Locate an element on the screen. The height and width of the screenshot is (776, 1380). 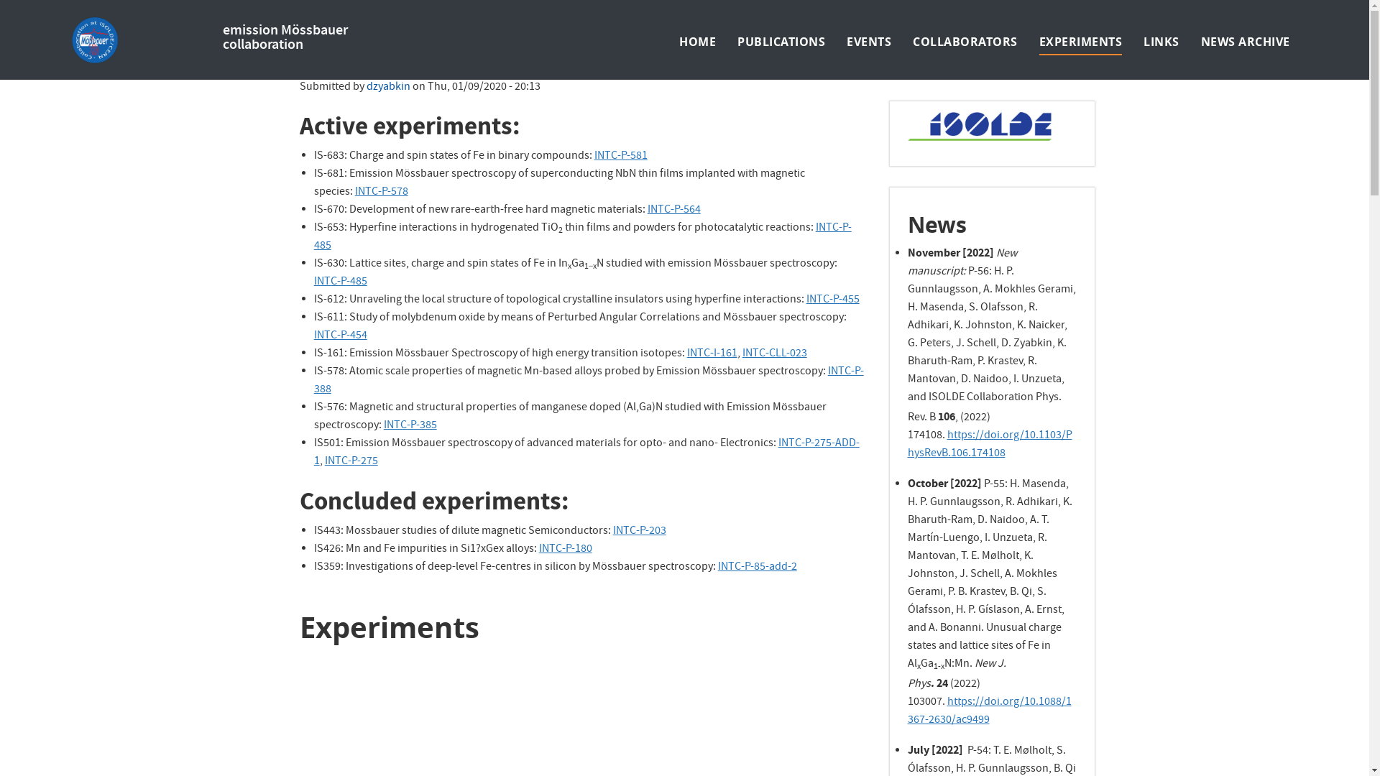
INTC-P-455 is located at coordinates (833, 300).